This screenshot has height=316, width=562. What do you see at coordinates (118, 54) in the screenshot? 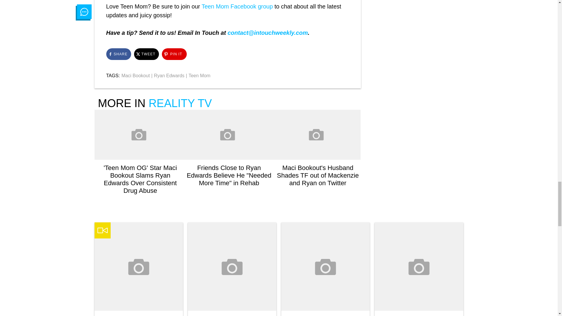
I see `Click to share on Facebook` at bounding box center [118, 54].